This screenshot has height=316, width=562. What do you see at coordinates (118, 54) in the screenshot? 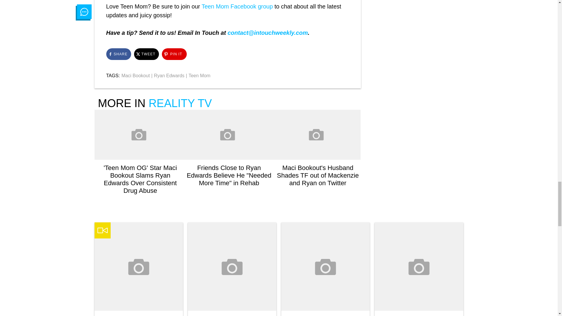
I see `Click to share on Facebook` at bounding box center [118, 54].